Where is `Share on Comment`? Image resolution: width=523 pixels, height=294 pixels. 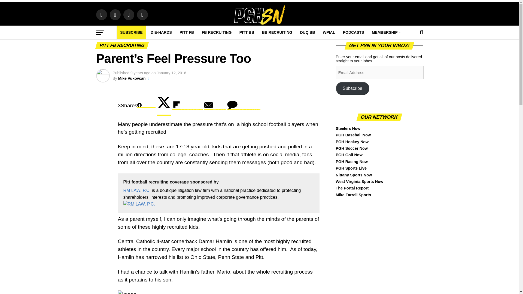 Share on Comment is located at coordinates (244, 106).